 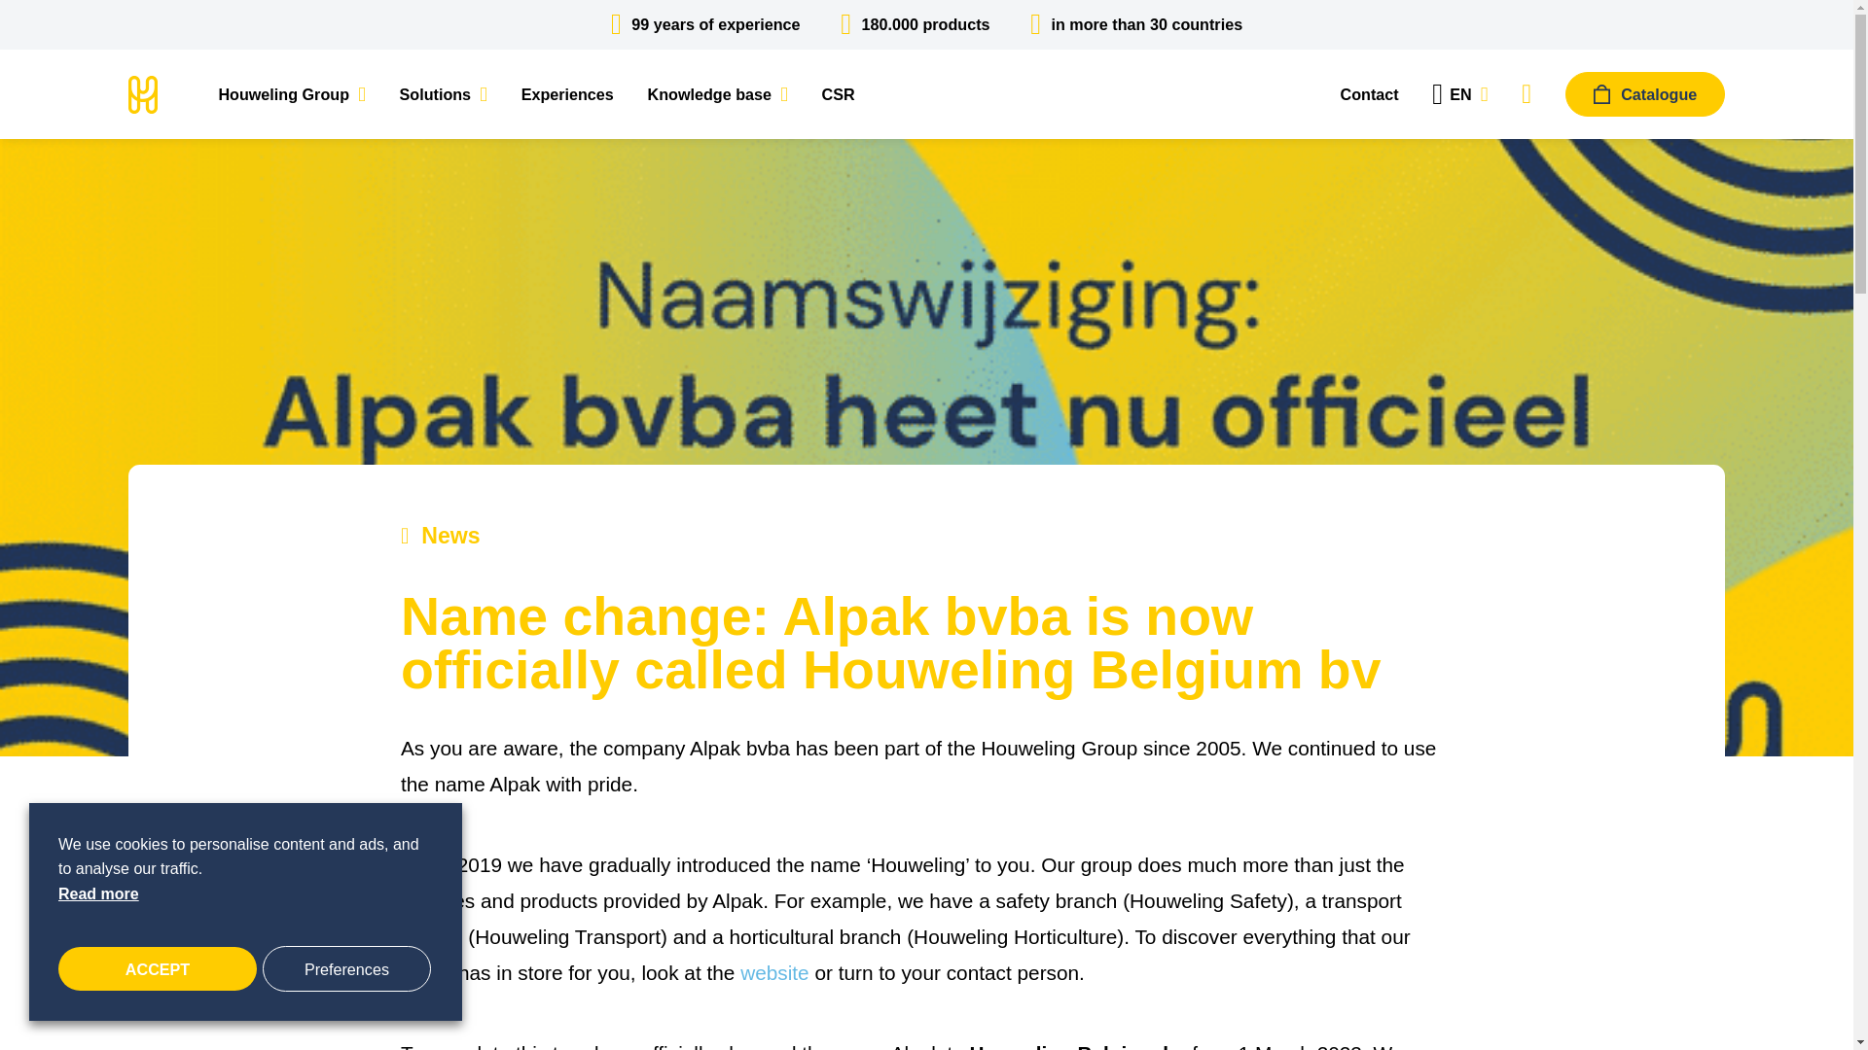 I want to click on EN, so click(x=1459, y=95).